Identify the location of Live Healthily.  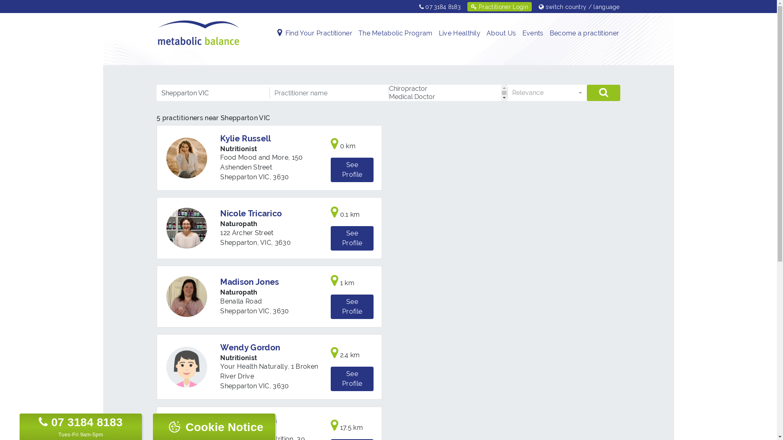
(460, 33).